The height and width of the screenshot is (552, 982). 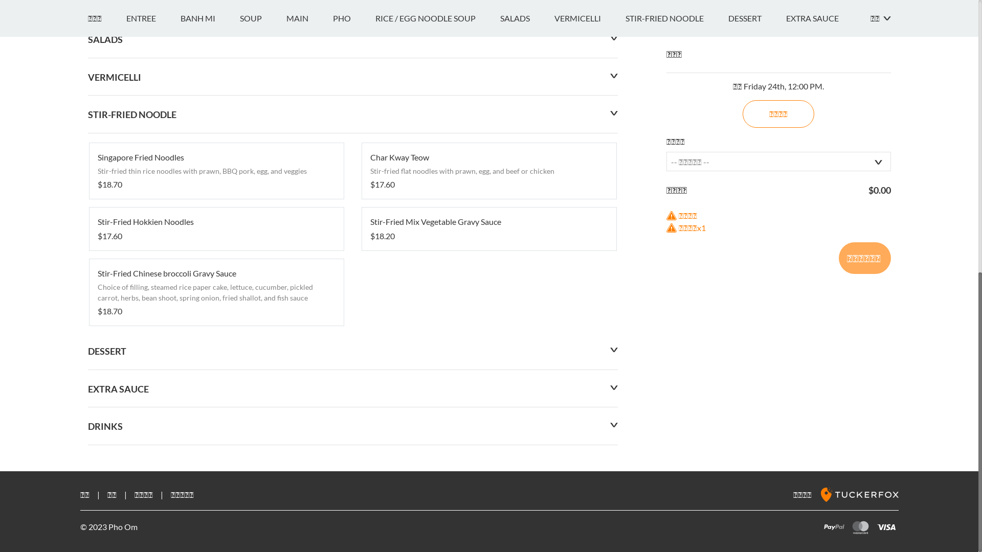 What do you see at coordinates (93, 11) in the screenshot?
I see `EN` at bounding box center [93, 11].